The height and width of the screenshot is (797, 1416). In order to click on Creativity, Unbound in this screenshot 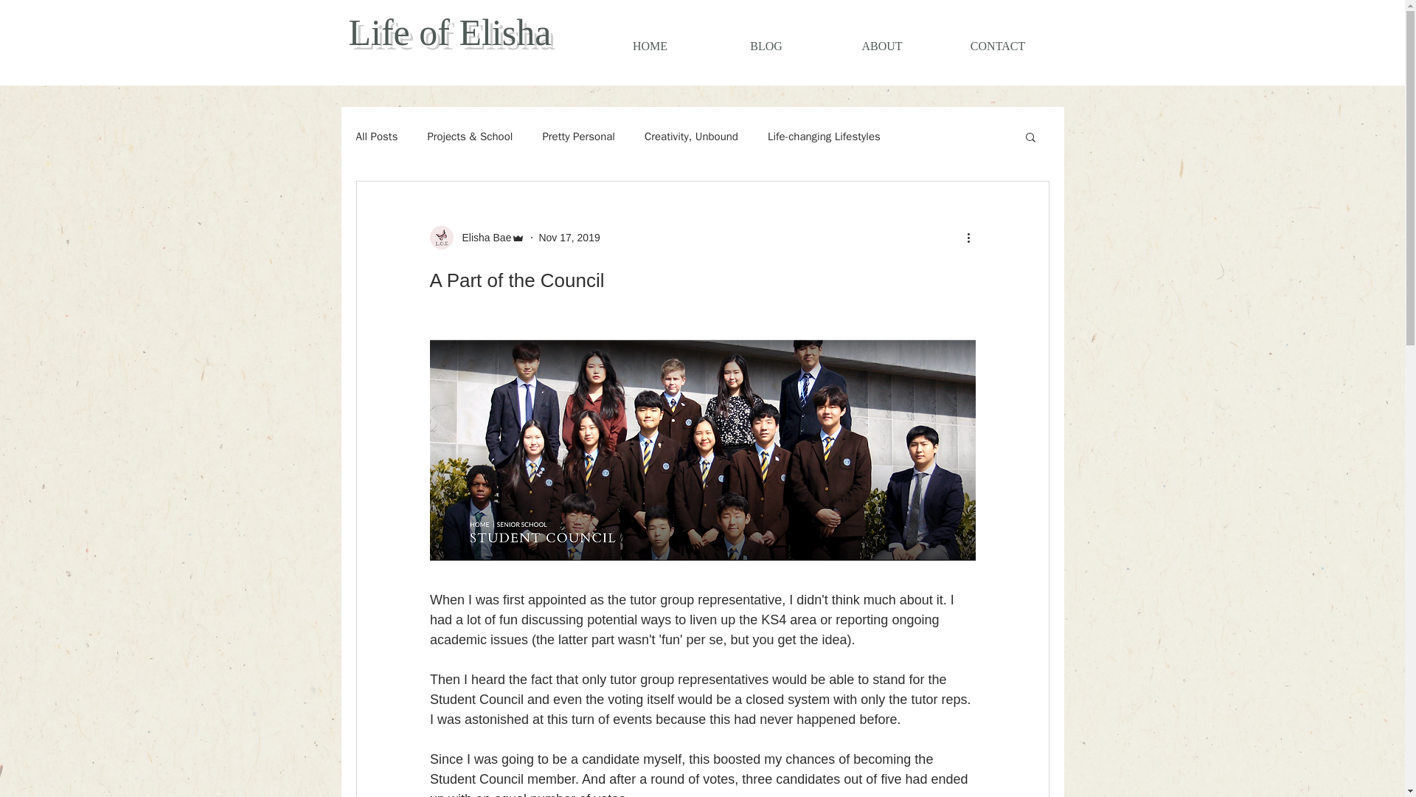, I will do `click(690, 137)`.